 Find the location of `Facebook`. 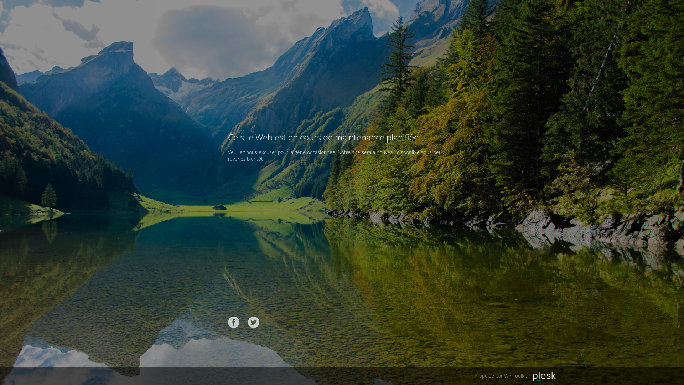

Facebook is located at coordinates (234, 322).